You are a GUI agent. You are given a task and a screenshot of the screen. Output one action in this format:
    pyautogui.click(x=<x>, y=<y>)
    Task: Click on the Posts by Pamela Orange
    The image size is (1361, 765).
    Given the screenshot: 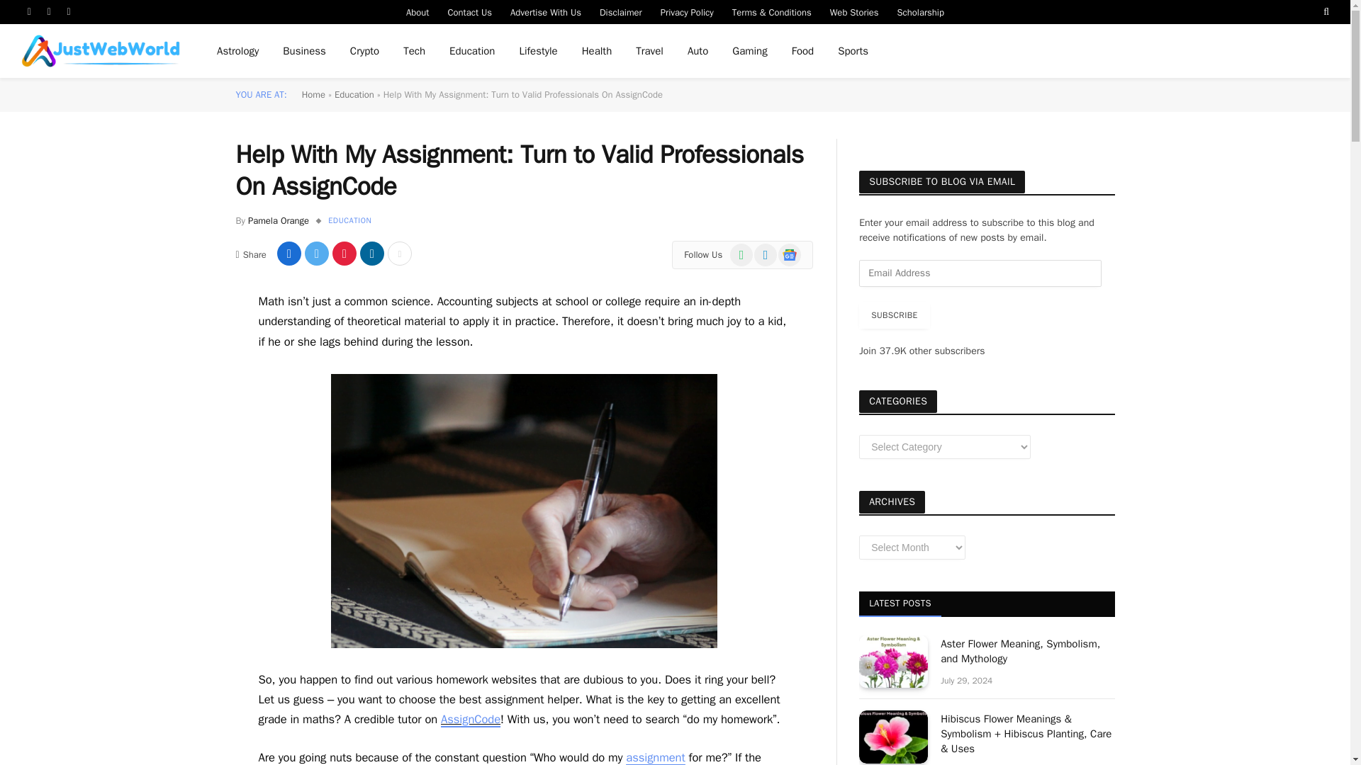 What is the action you would take?
    pyautogui.click(x=278, y=220)
    